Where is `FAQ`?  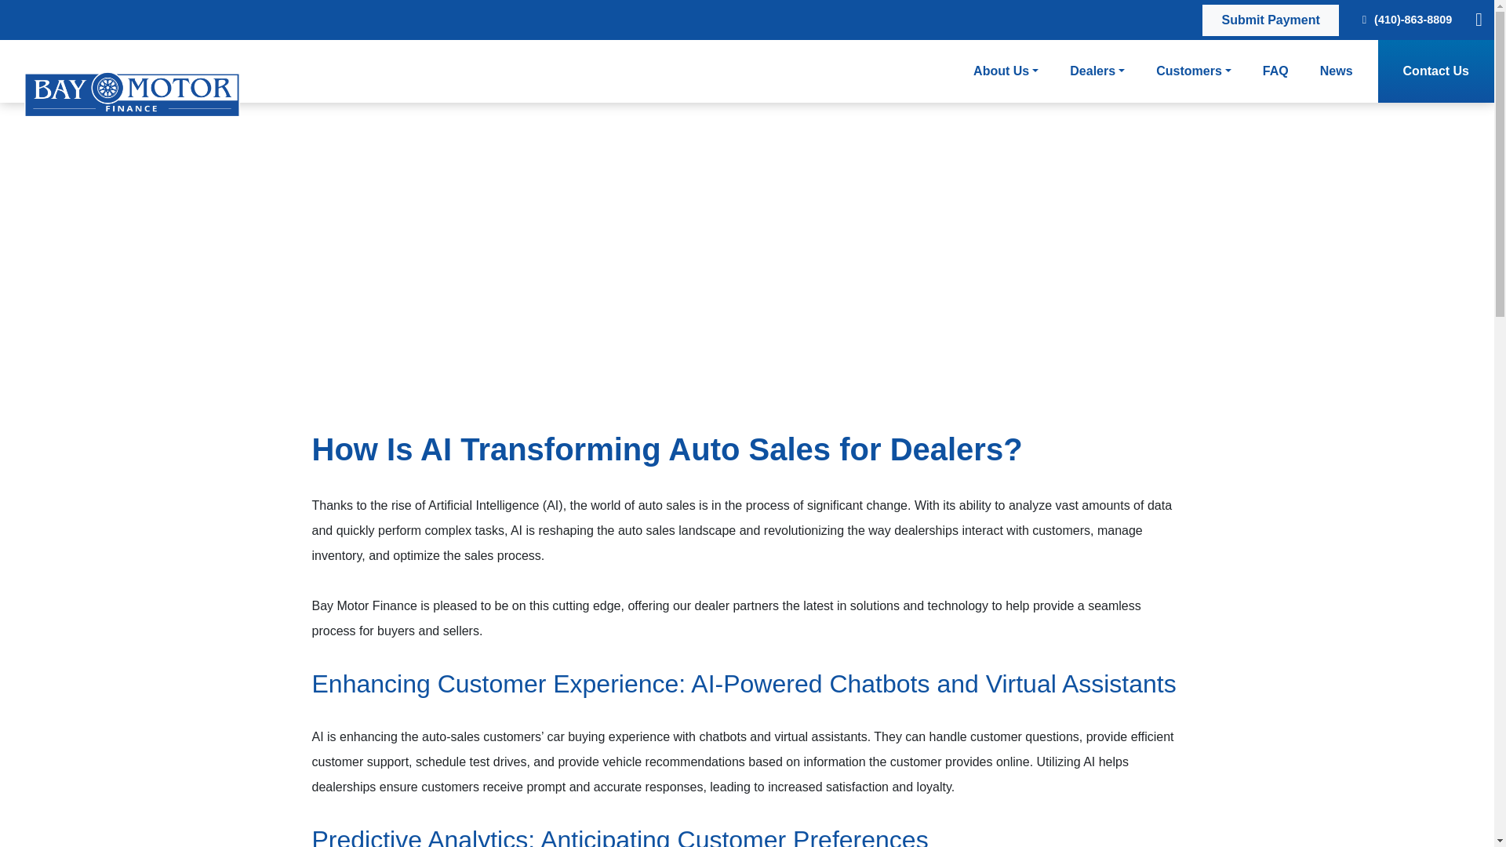 FAQ is located at coordinates (1275, 71).